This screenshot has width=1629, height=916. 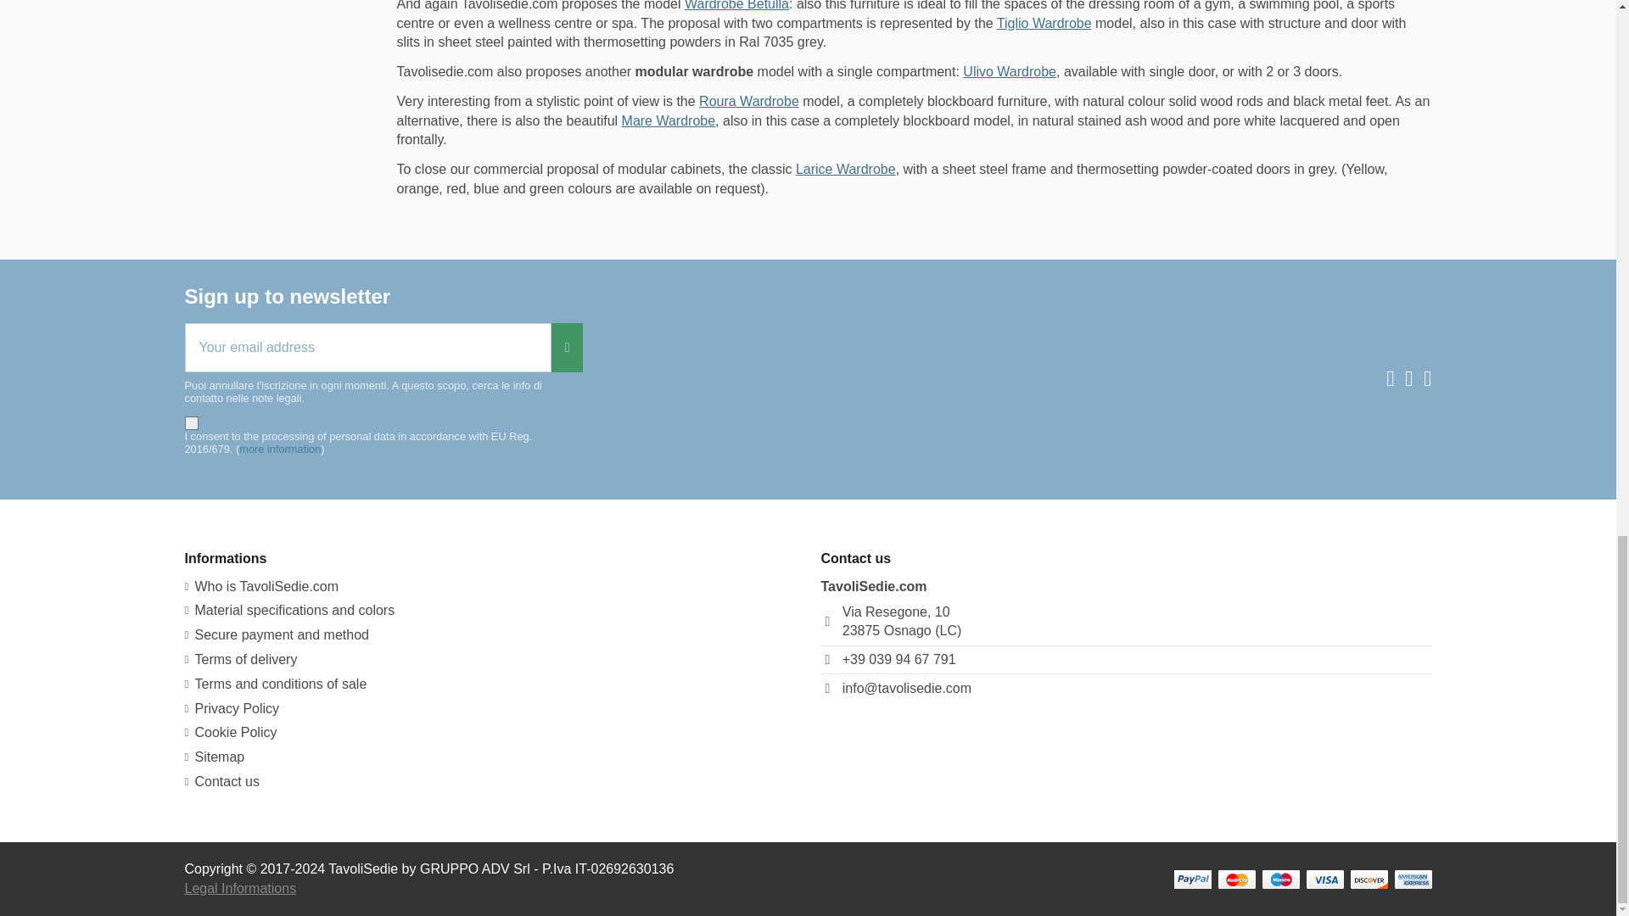 I want to click on Privacy, so click(x=232, y=709).